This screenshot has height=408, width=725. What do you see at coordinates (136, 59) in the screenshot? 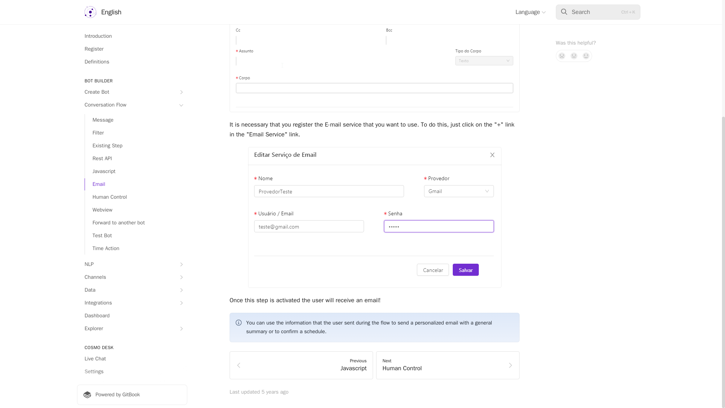
I see `Forward to another bot` at bounding box center [136, 59].